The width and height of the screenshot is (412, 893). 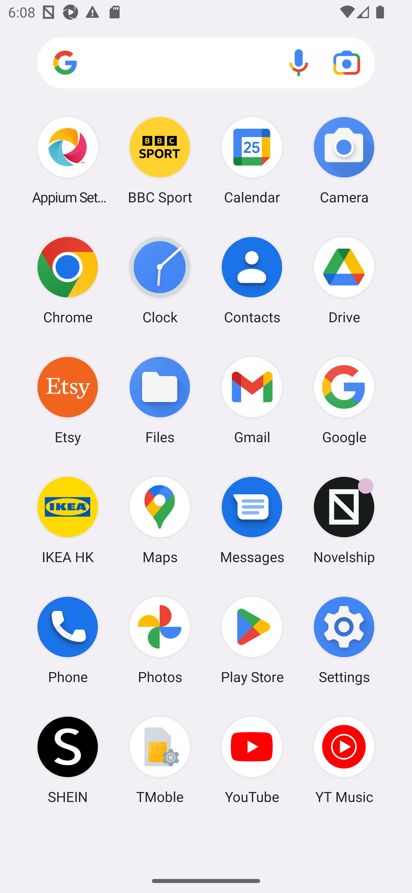 What do you see at coordinates (344, 640) in the screenshot?
I see `Settings` at bounding box center [344, 640].